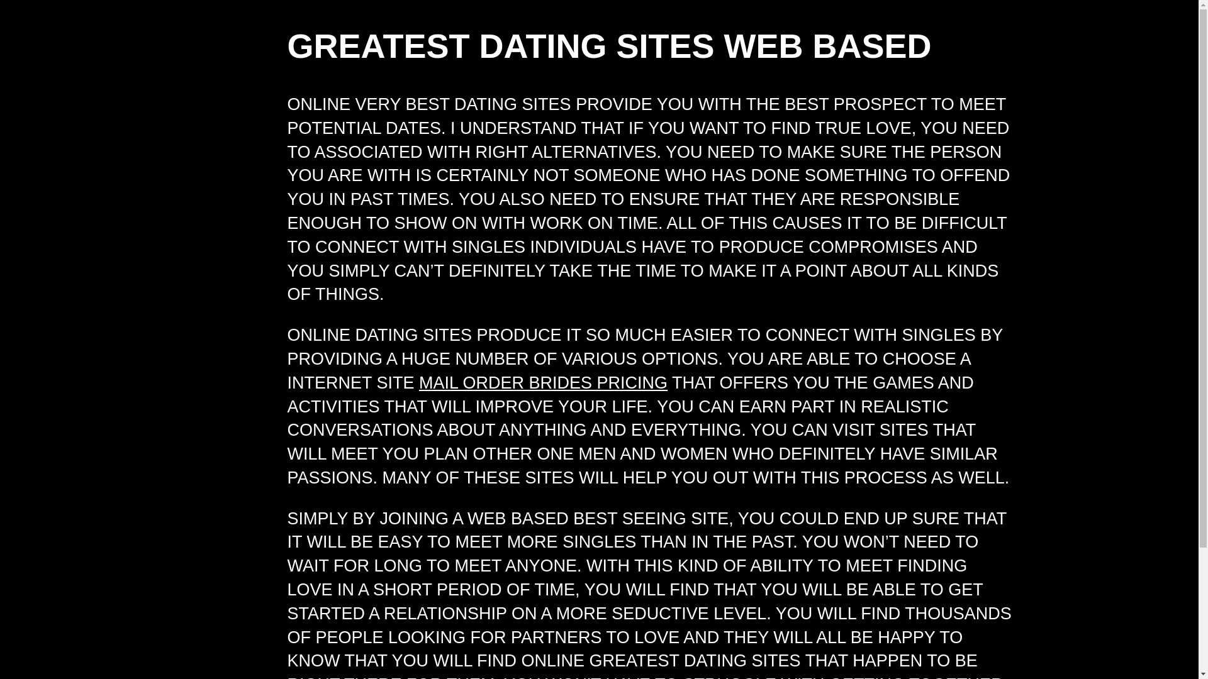  What do you see at coordinates (544, 383) in the screenshot?
I see `MAIL ORDER BRIDES PRICING` at bounding box center [544, 383].